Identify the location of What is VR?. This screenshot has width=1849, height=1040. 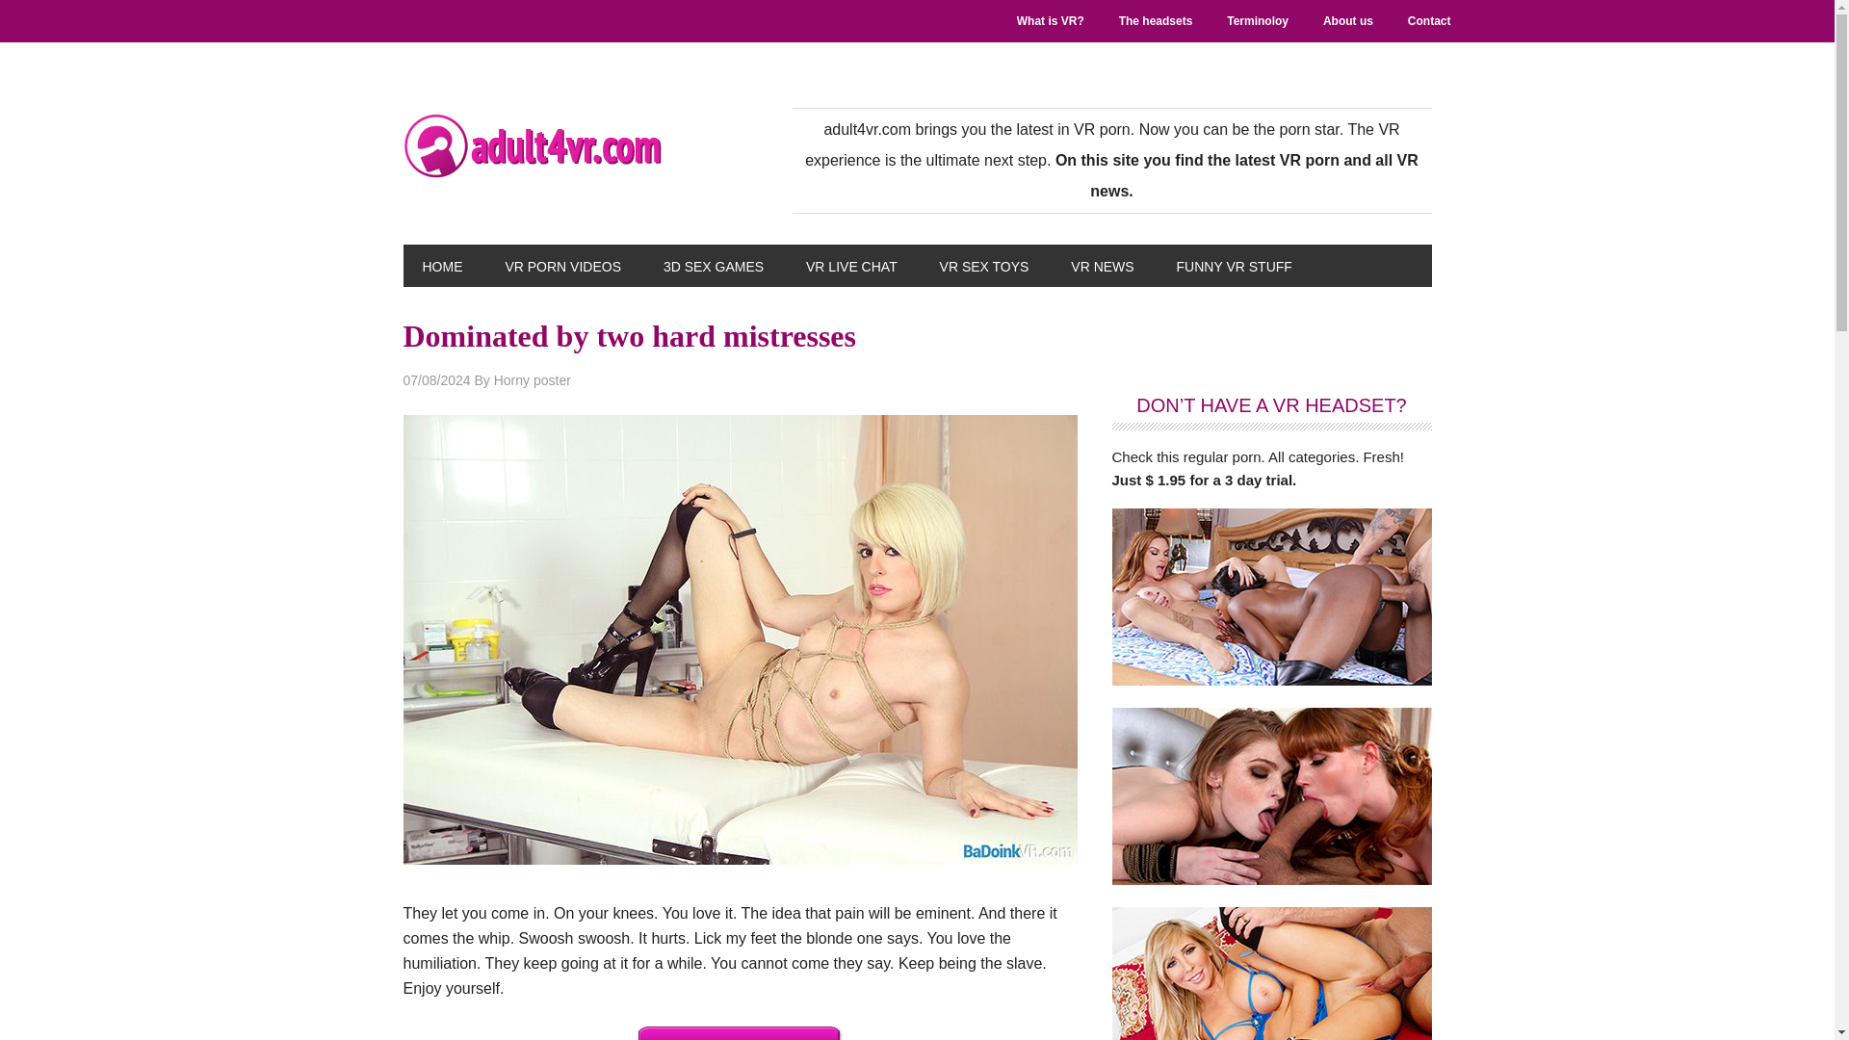
(1051, 21).